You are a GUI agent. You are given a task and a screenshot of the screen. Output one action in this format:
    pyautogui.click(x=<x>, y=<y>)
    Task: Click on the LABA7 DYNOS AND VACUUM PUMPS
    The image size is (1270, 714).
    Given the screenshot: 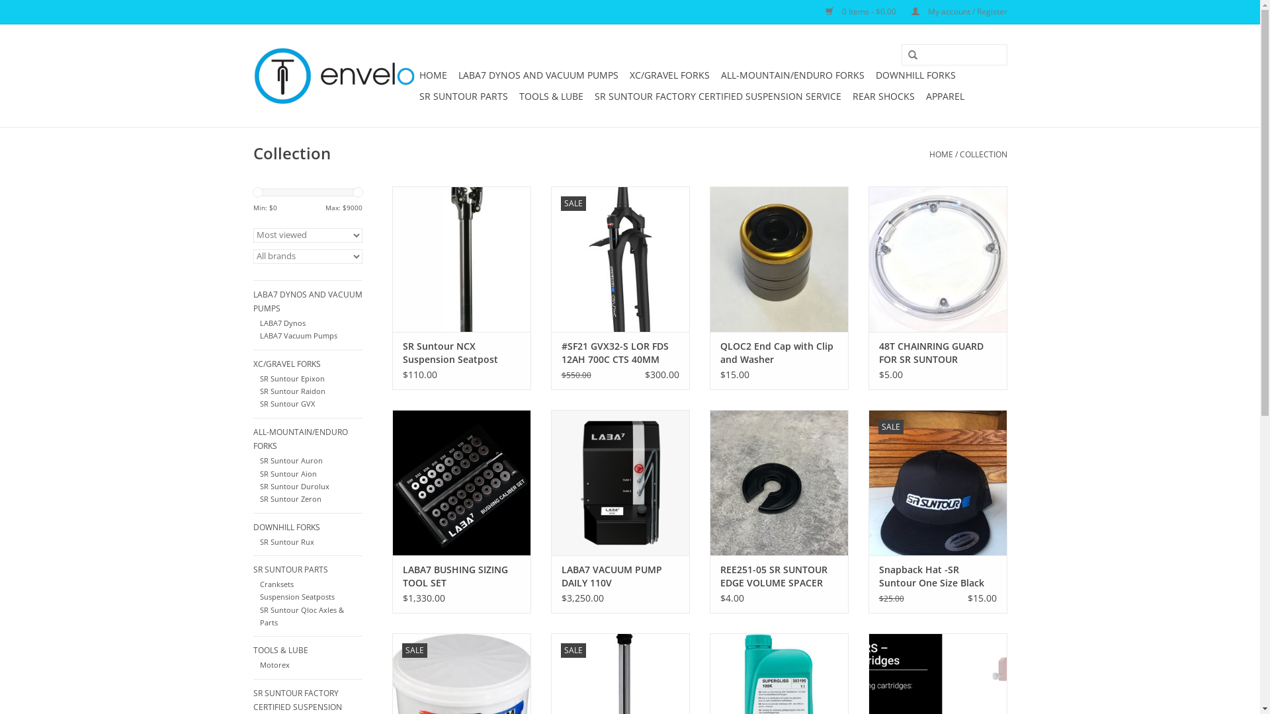 What is the action you would take?
    pyautogui.click(x=307, y=301)
    